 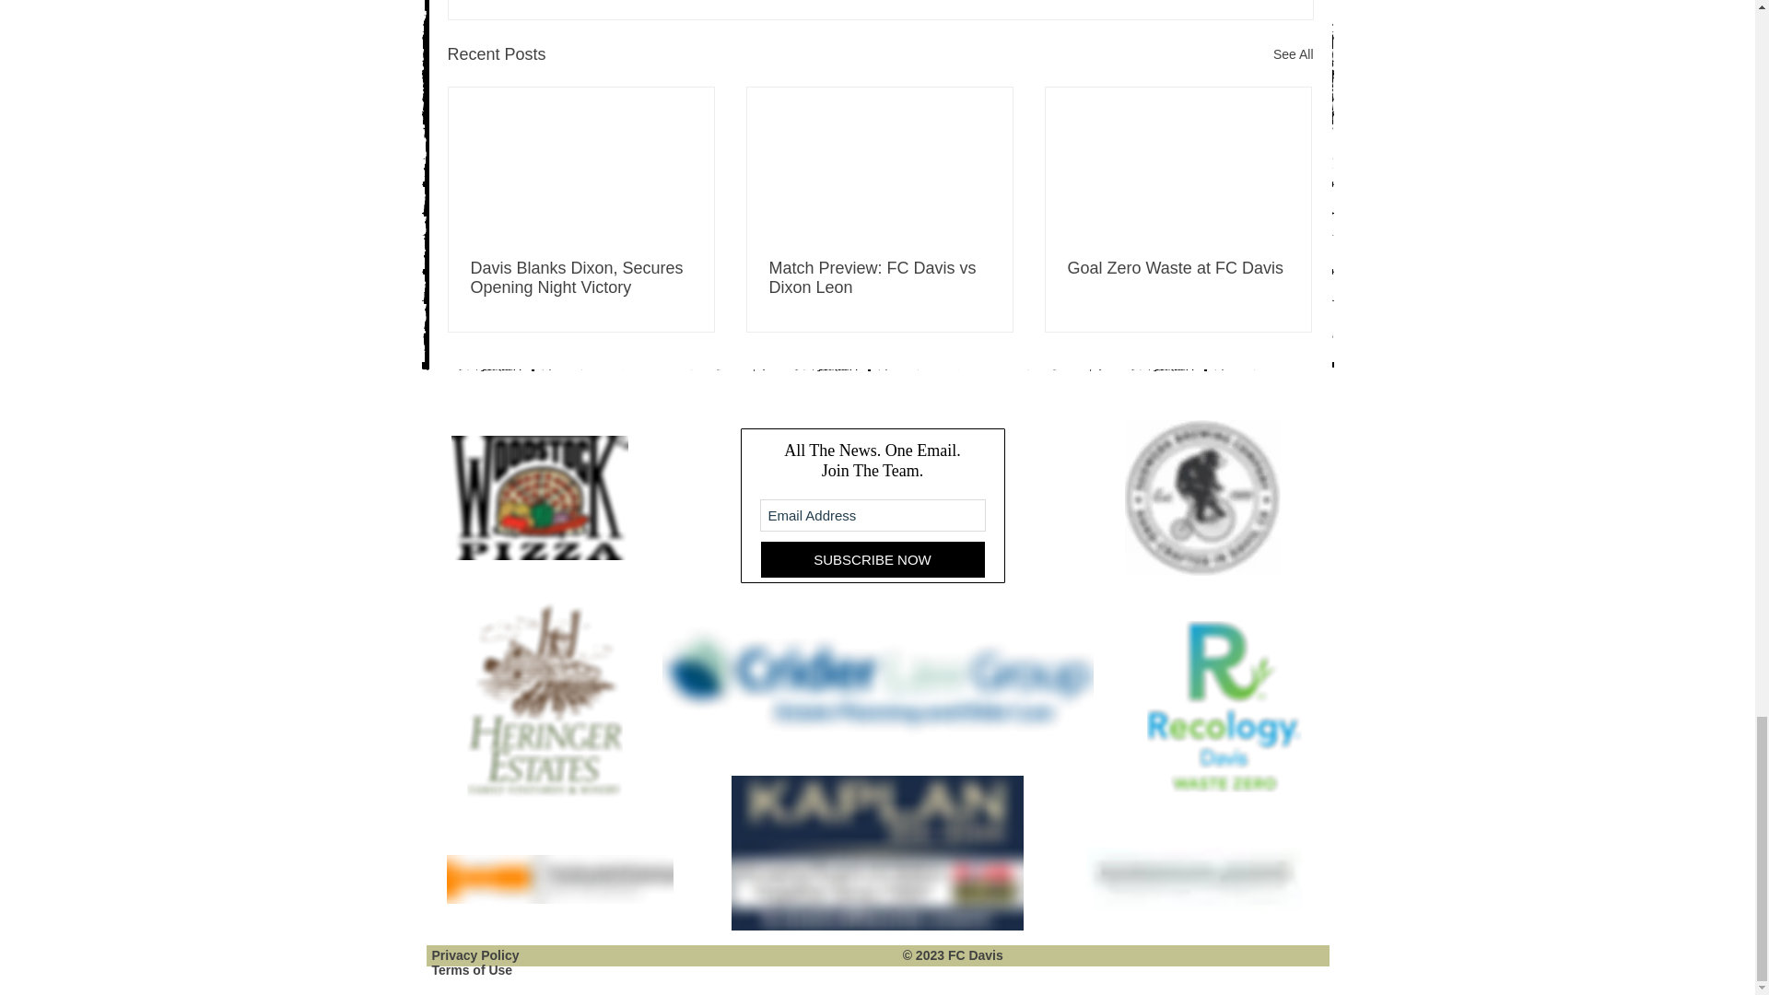 I want to click on SUBSCRIBE NOW, so click(x=872, y=559).